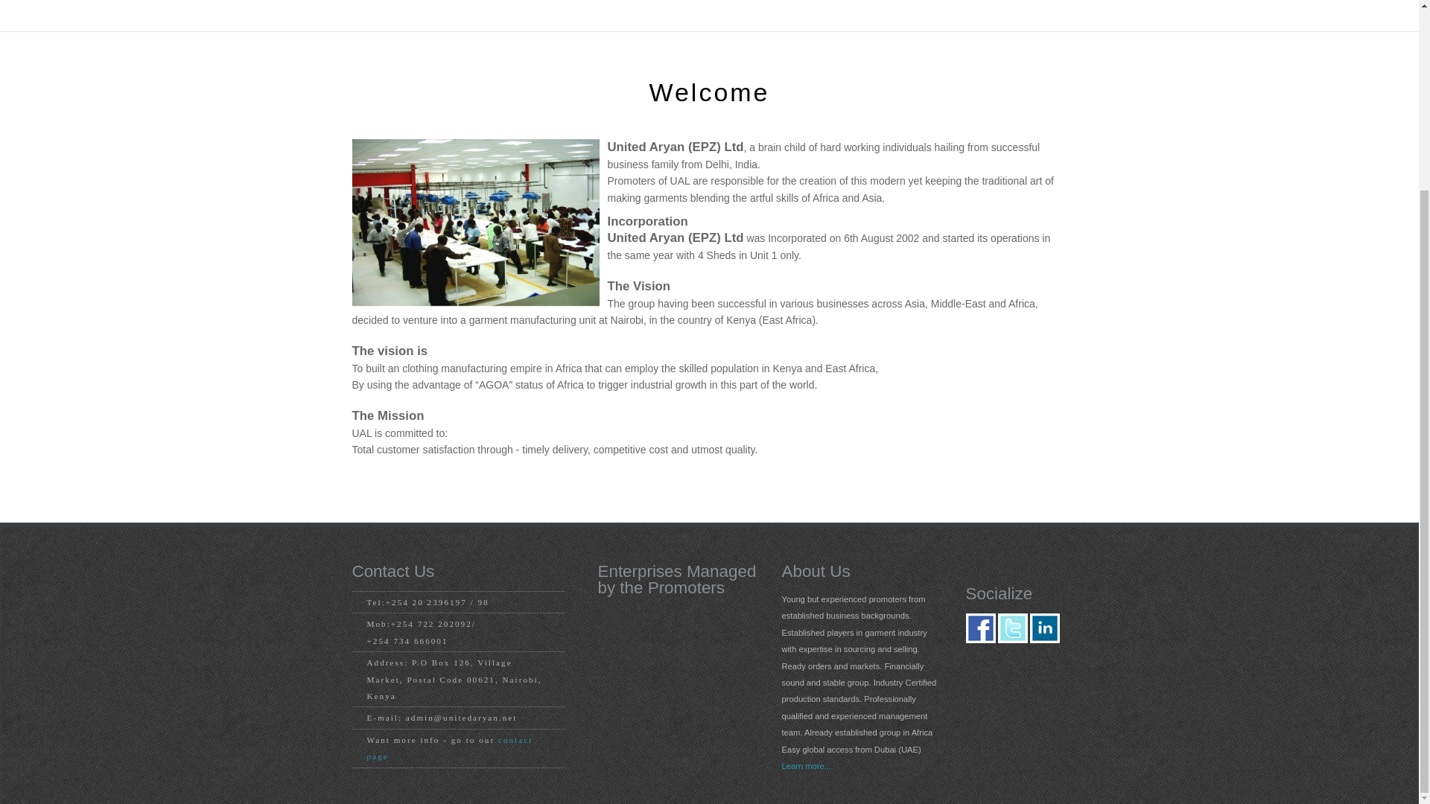  I want to click on contact page, so click(448, 747).